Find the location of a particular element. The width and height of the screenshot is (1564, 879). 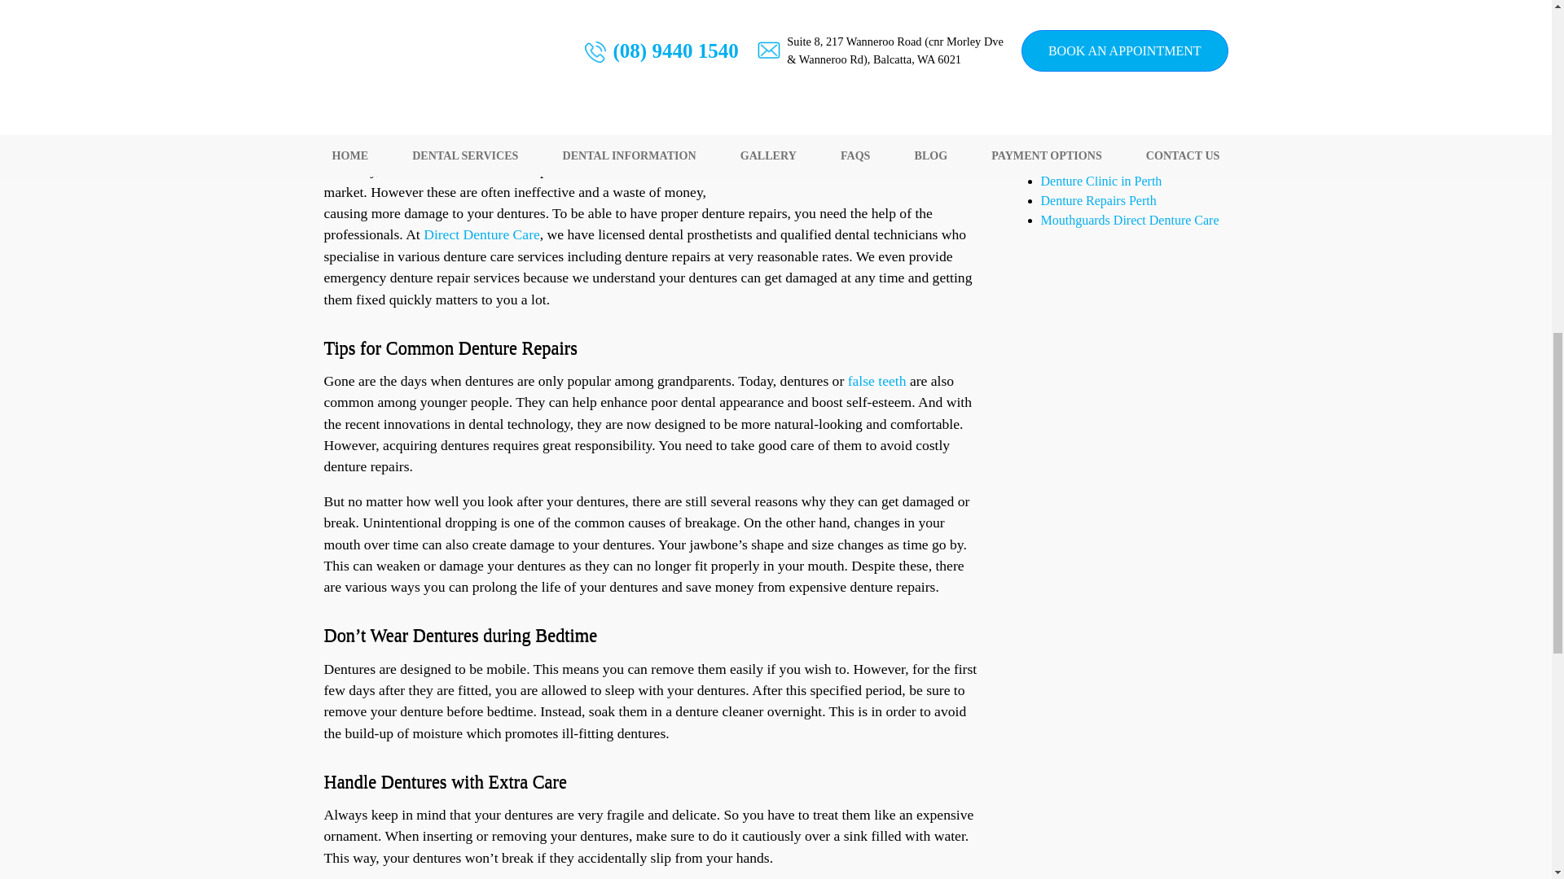

false teeth is located at coordinates (876, 381).